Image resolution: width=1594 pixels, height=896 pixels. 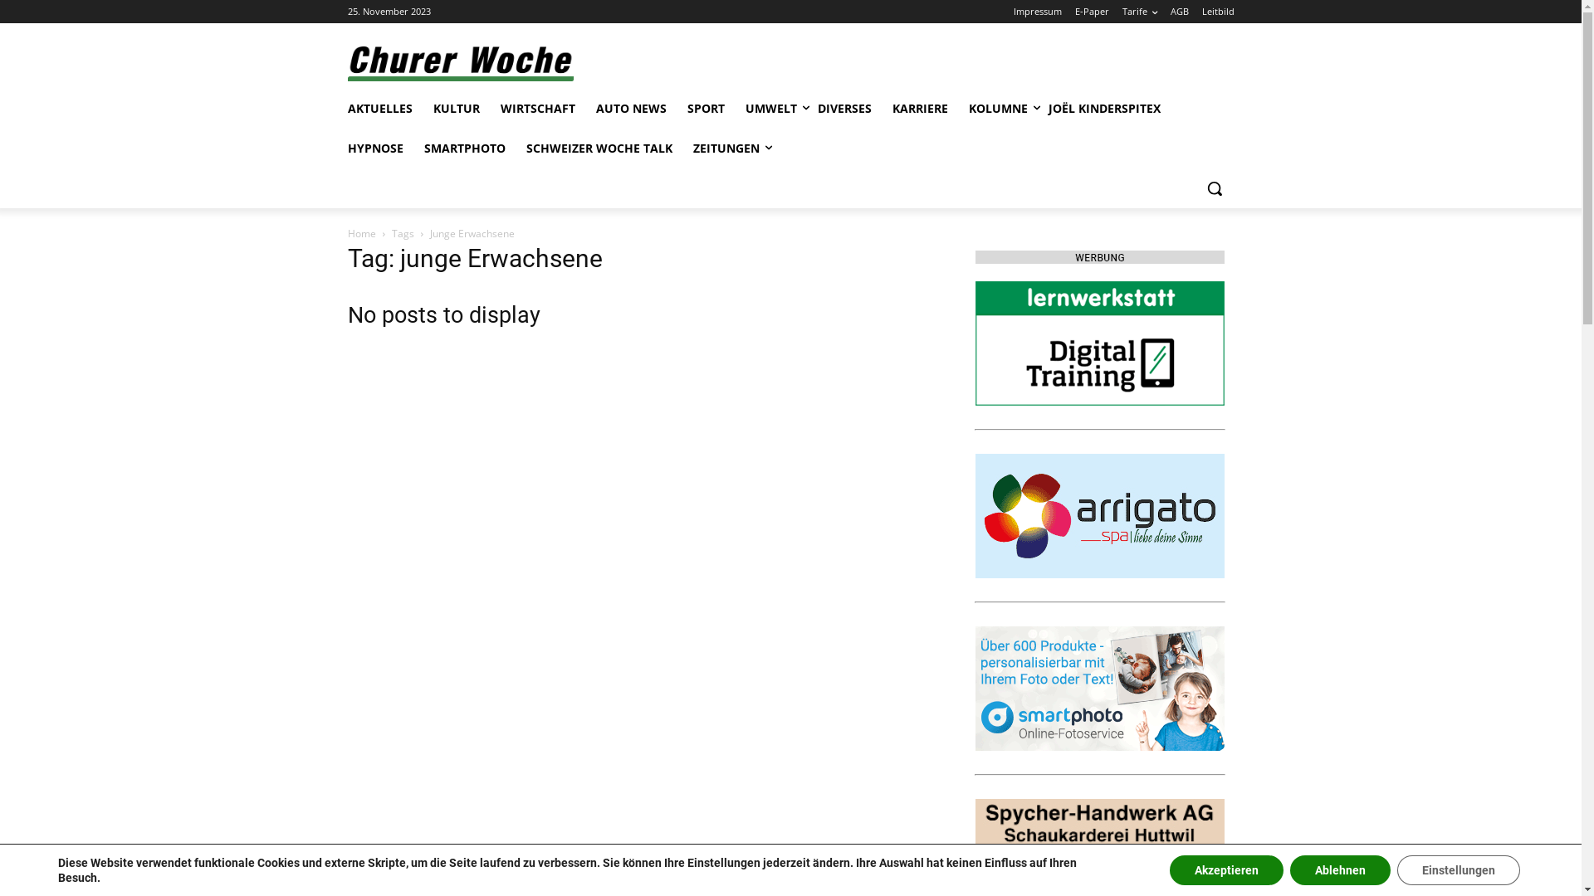 I want to click on UMWELT, so click(x=771, y=109).